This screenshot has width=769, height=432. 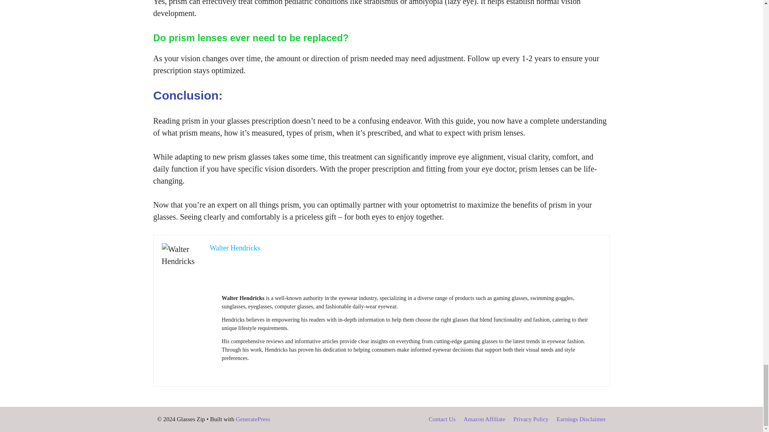 I want to click on Contact Us, so click(x=441, y=419).